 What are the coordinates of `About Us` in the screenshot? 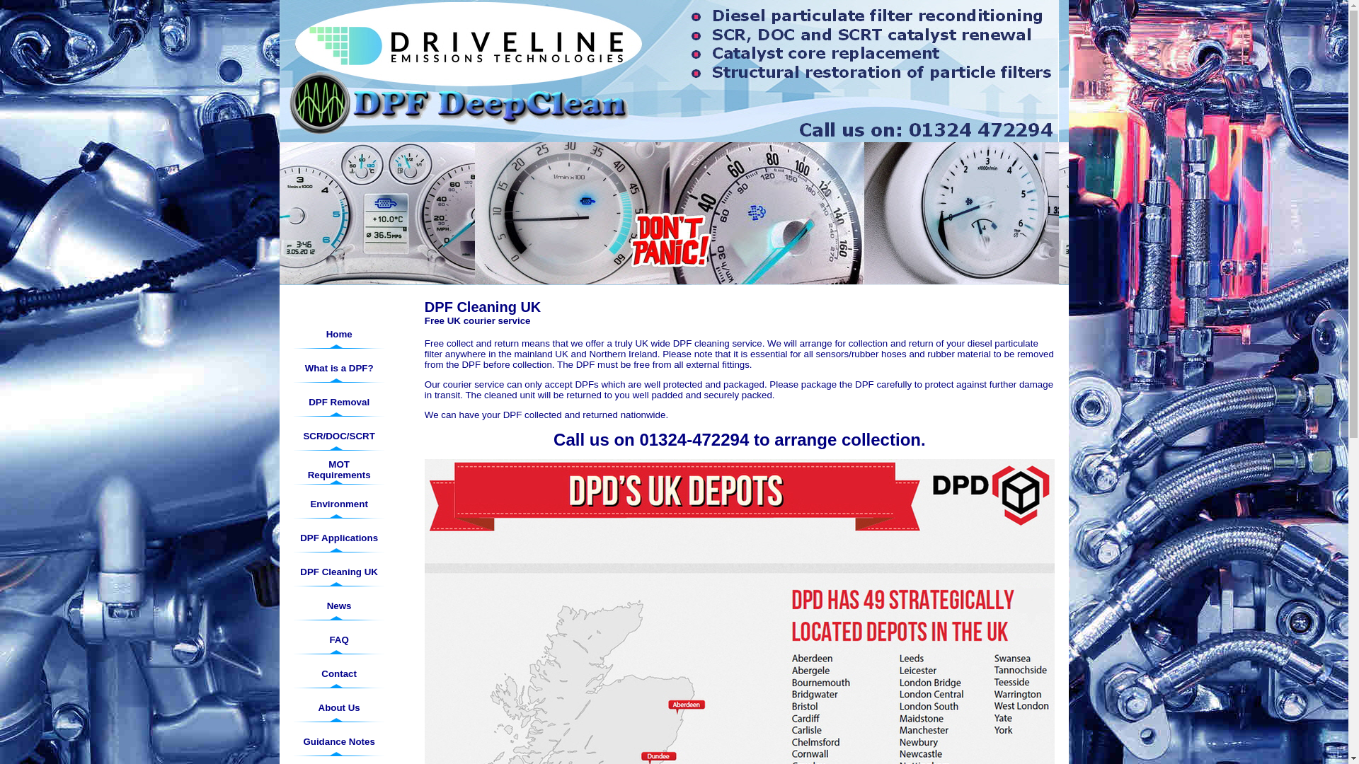 It's located at (338, 707).